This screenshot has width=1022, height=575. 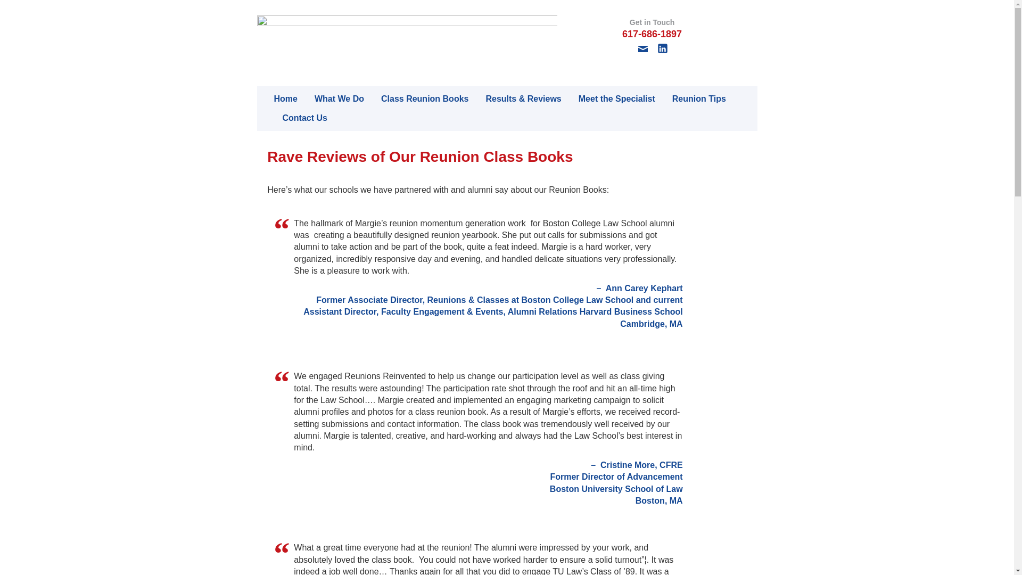 I want to click on Home, so click(x=281, y=99).